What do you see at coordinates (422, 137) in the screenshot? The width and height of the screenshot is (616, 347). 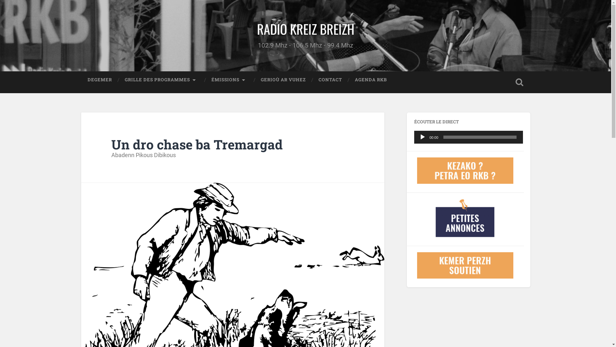 I see `Lecture` at bounding box center [422, 137].